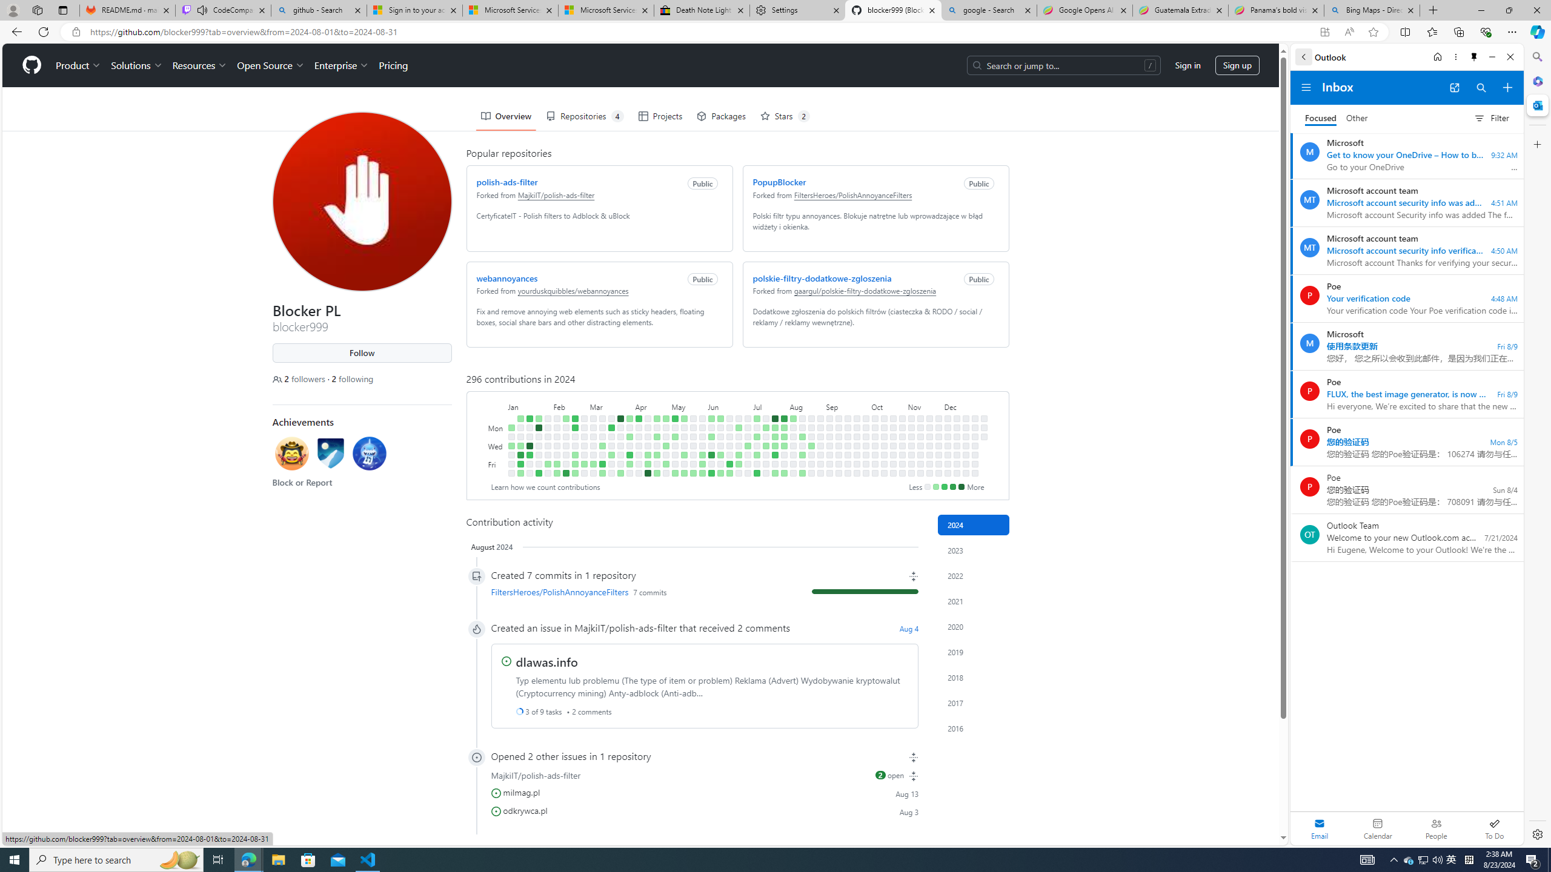 This screenshot has width=1551, height=872. What do you see at coordinates (330, 453) in the screenshot?
I see `Achievement: Arctic Code Vault Contributor` at bounding box center [330, 453].